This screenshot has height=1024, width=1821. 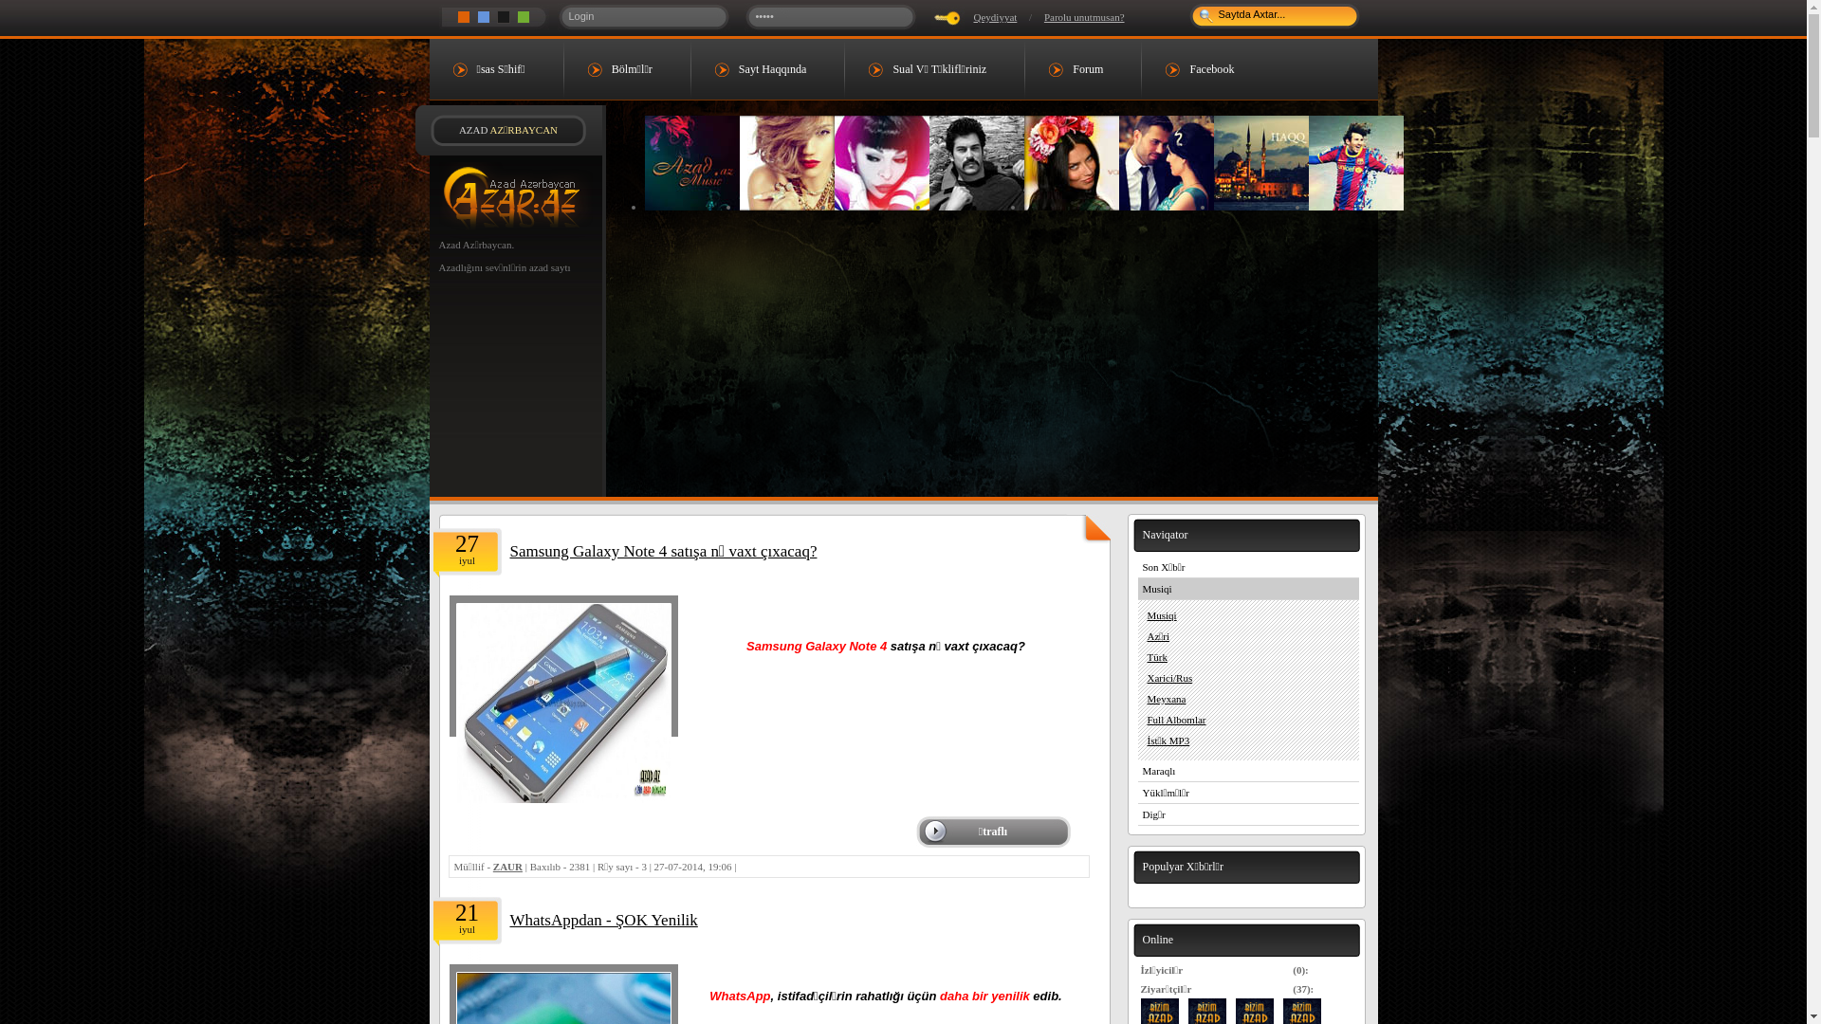 I want to click on ZAUR, so click(x=508, y=867).